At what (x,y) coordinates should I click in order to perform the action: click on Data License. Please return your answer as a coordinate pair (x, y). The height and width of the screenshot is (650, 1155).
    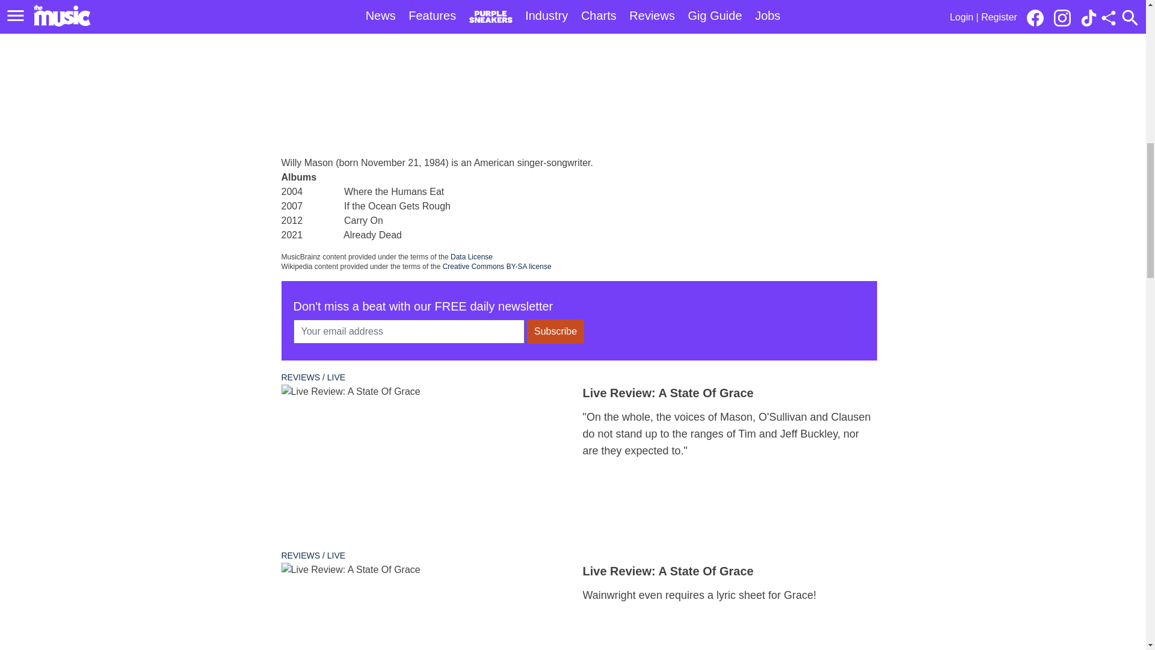
    Looking at the image, I should click on (472, 257).